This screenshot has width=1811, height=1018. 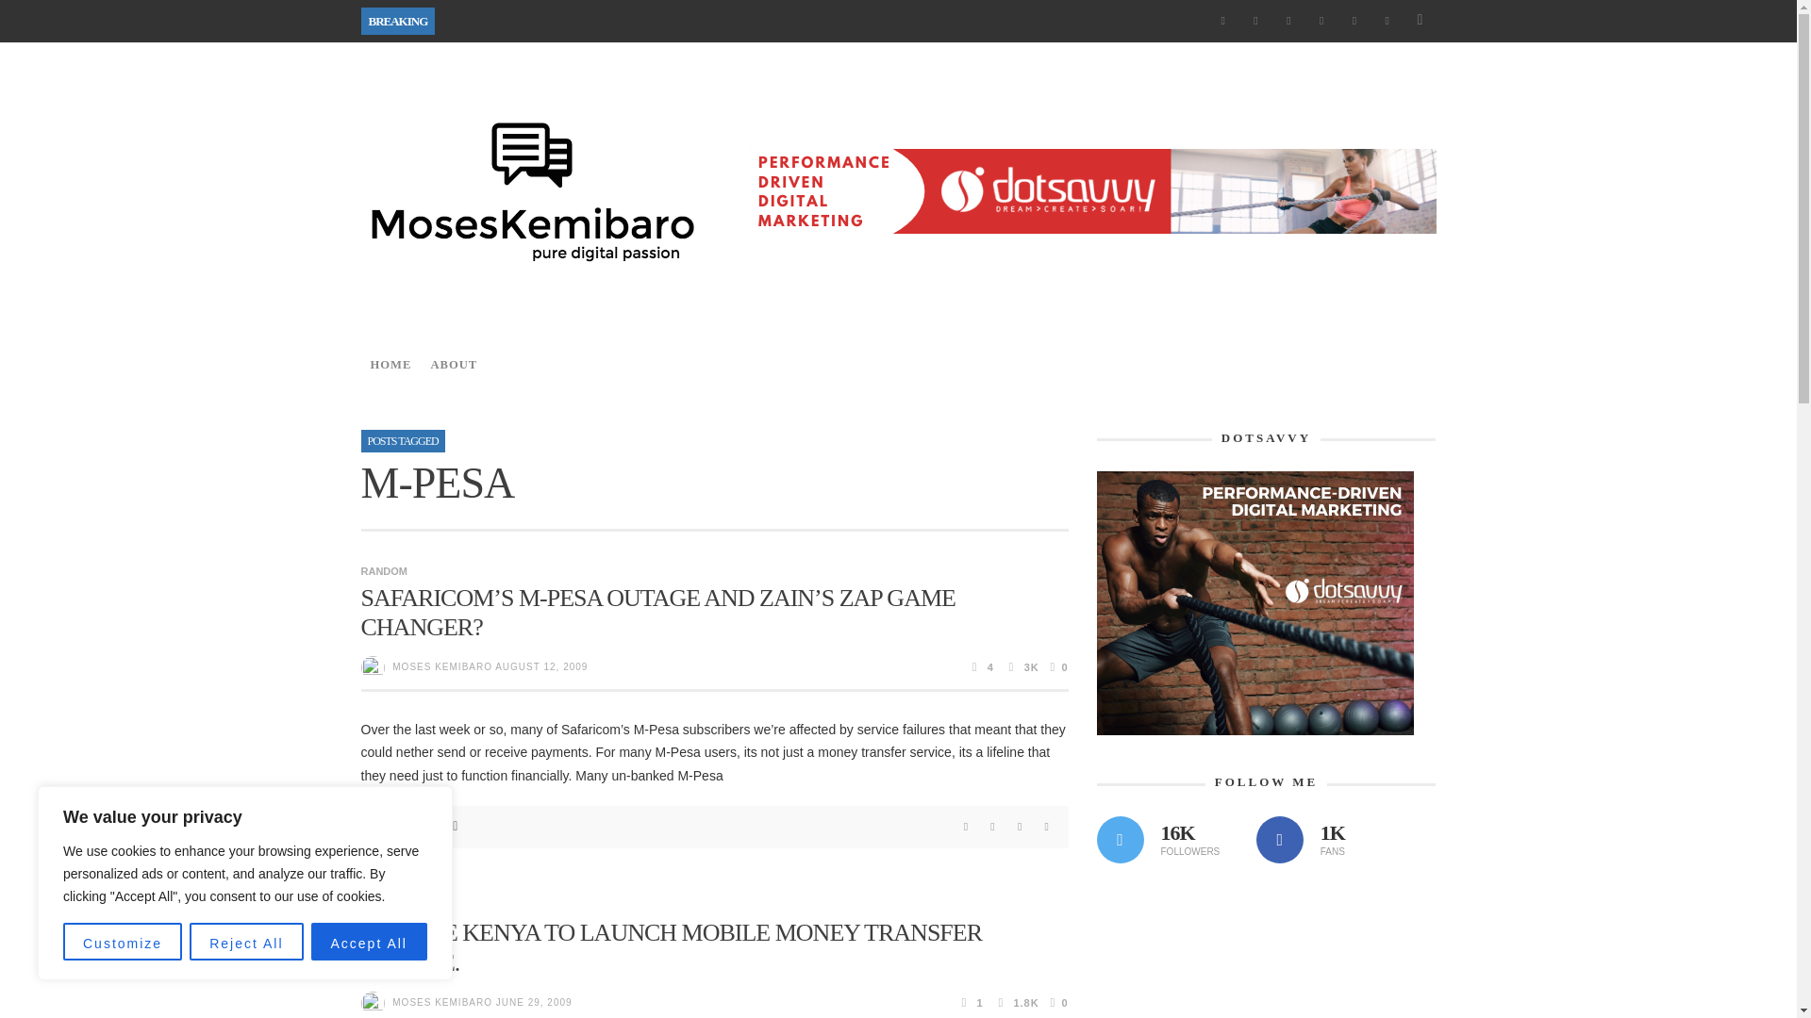 I want to click on View all posts in random, so click(x=384, y=906).